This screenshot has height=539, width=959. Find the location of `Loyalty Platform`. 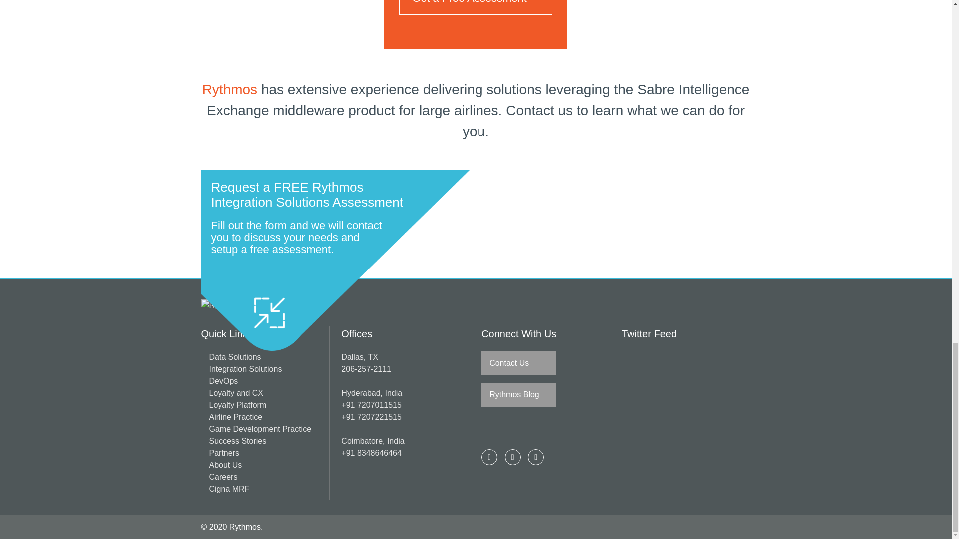

Loyalty Platform is located at coordinates (238, 405).